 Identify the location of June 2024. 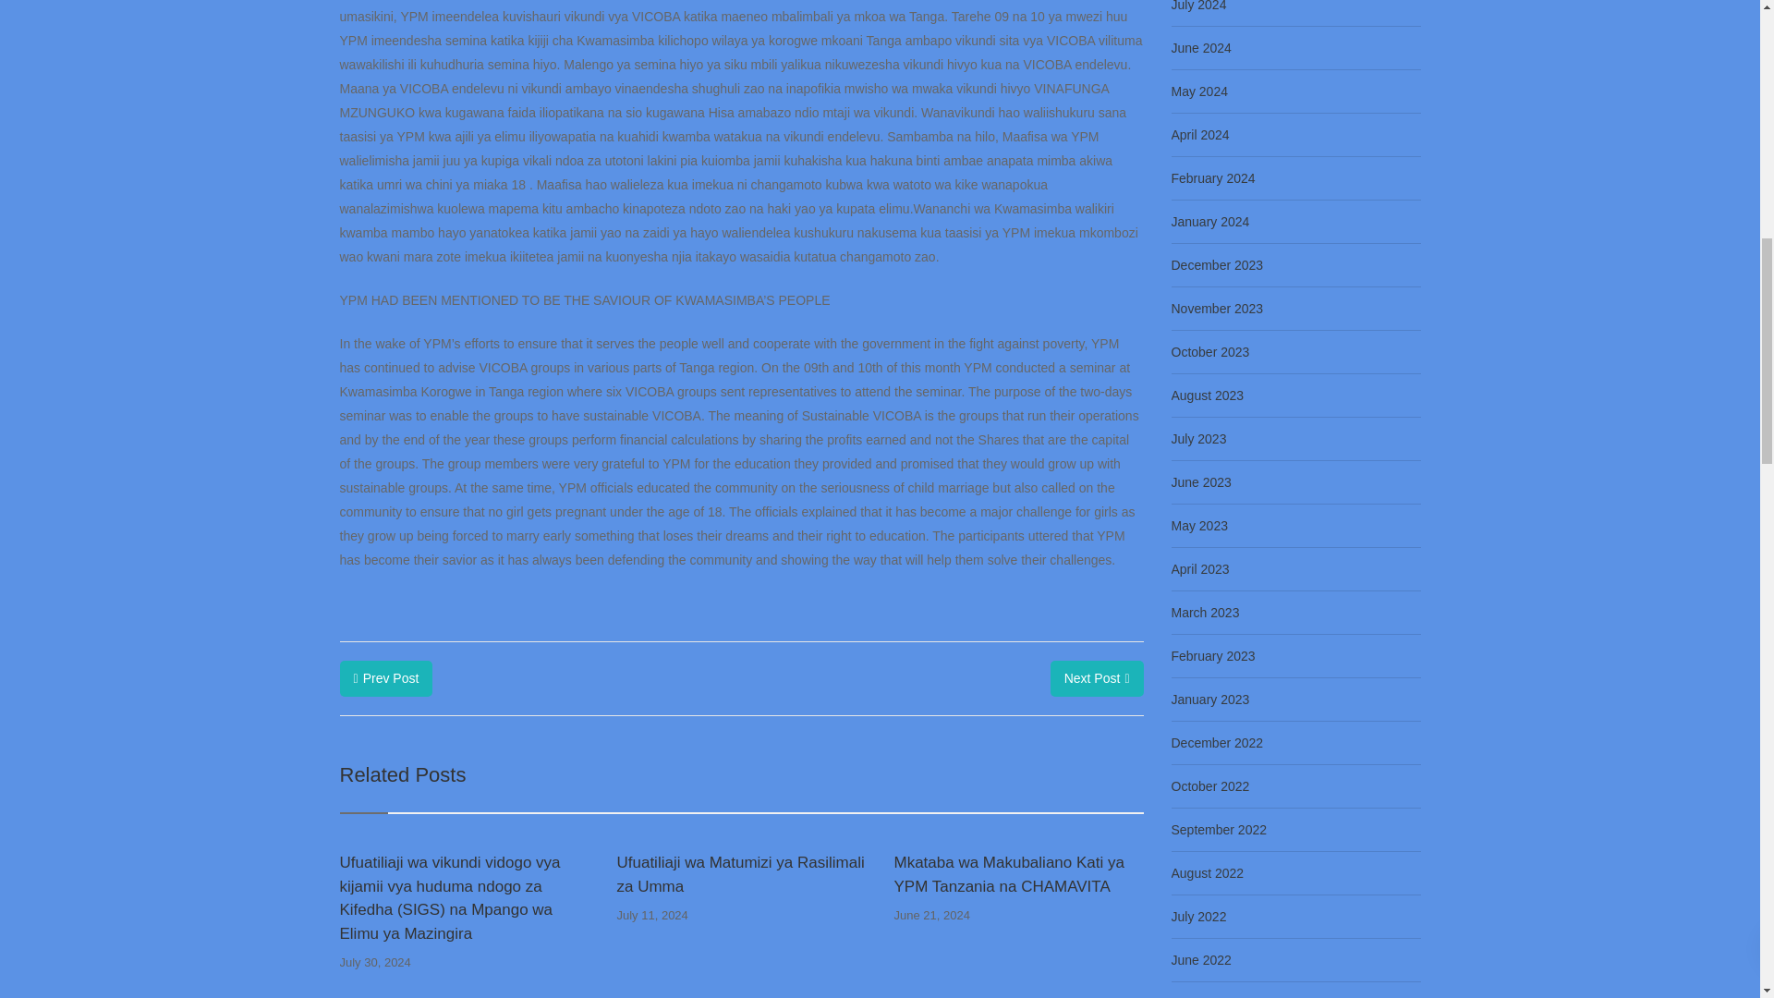
(1201, 47).